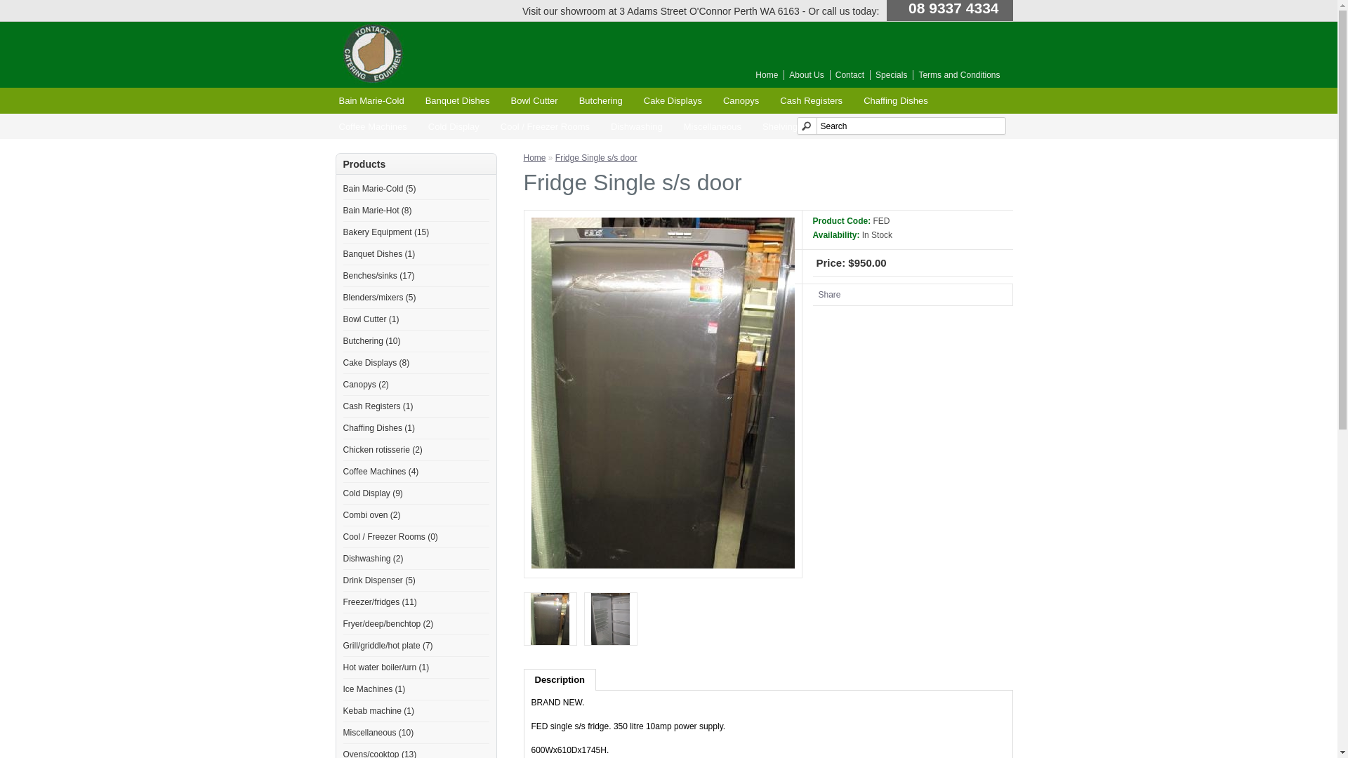 Image resolution: width=1348 pixels, height=758 pixels. I want to click on Miscellaneous, so click(713, 126).